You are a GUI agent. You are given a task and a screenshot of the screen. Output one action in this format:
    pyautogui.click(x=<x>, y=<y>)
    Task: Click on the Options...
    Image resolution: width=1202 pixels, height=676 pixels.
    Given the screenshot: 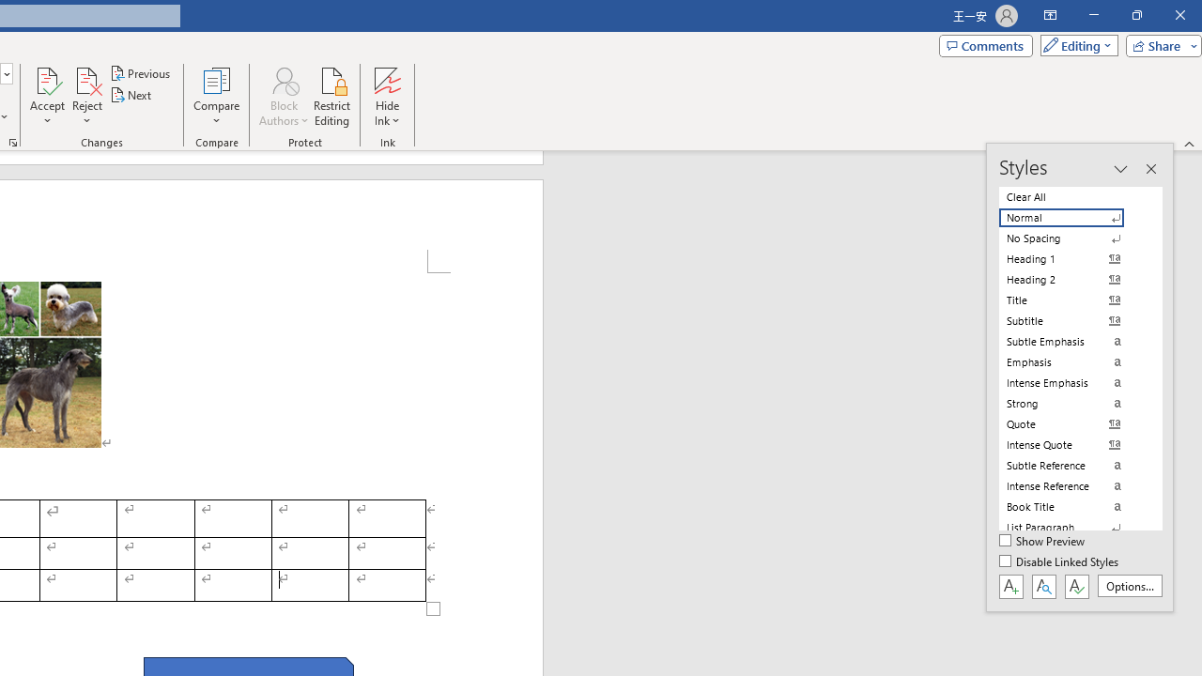 What is the action you would take?
    pyautogui.click(x=1129, y=586)
    